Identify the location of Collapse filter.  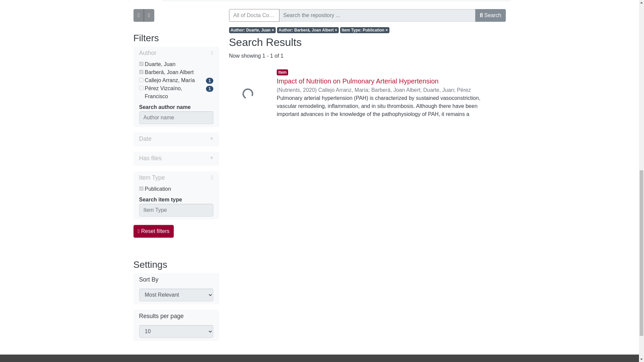
(189, 178).